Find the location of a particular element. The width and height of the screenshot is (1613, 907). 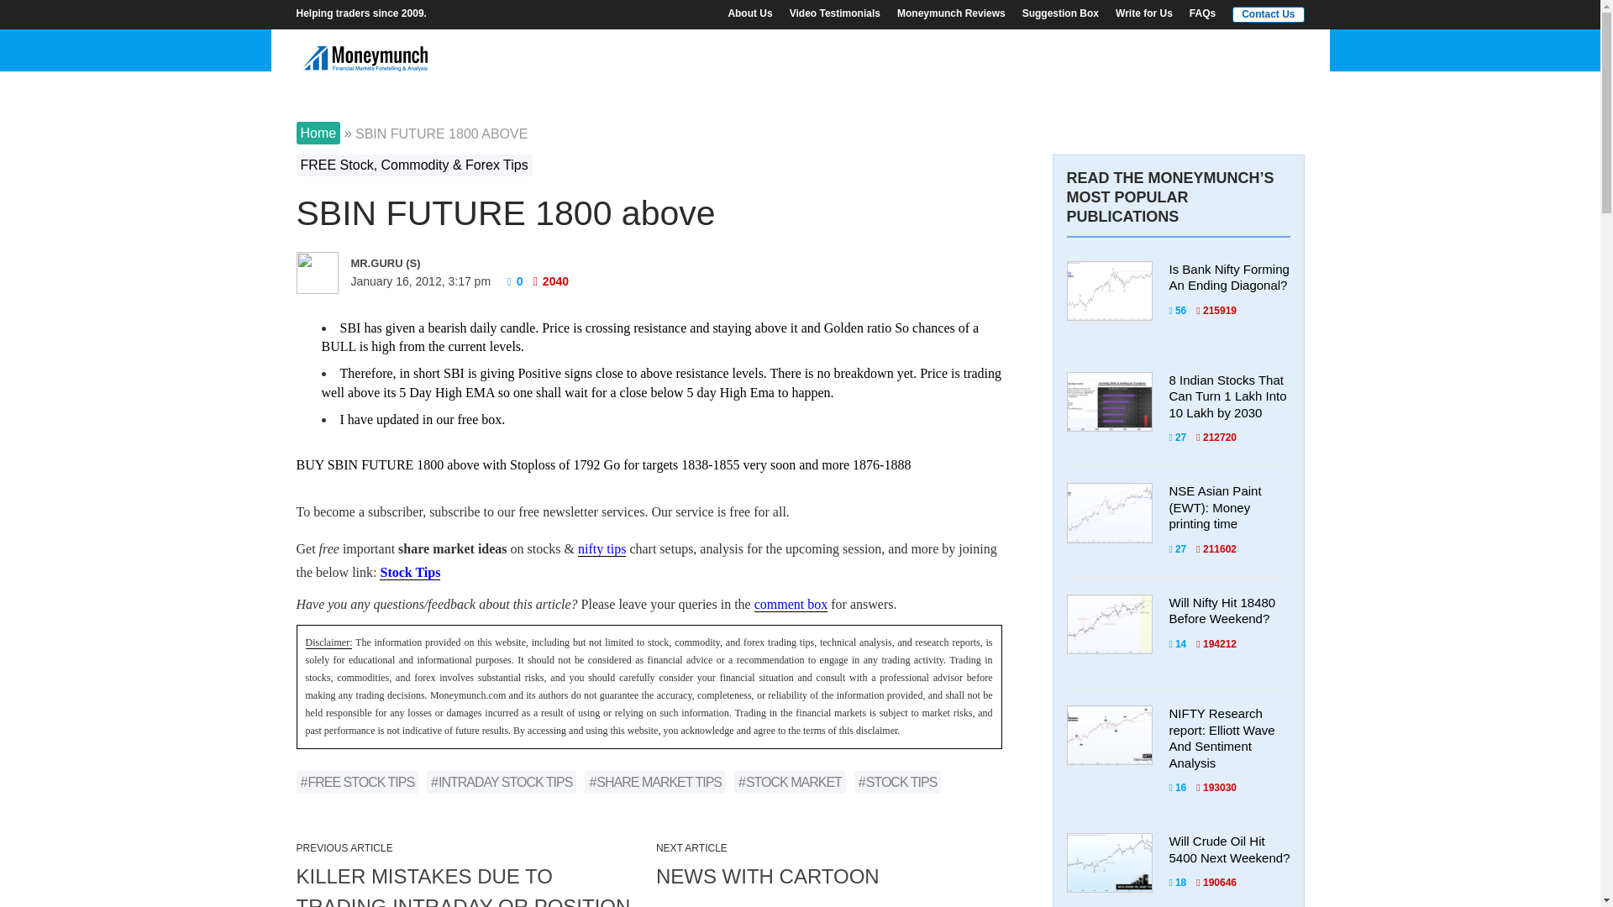

PRICING PLANS is located at coordinates (889, 50).